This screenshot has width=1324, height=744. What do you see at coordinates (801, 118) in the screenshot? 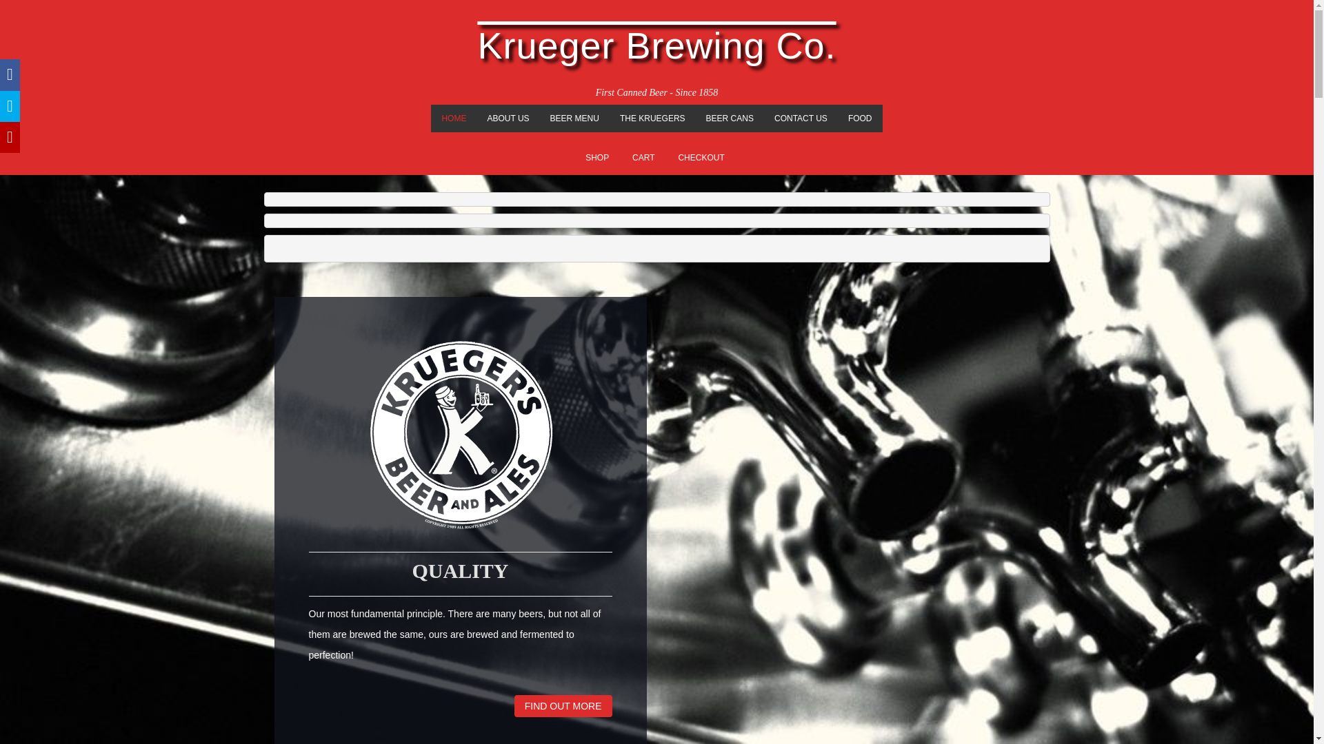
I see `CONTACT US` at bounding box center [801, 118].